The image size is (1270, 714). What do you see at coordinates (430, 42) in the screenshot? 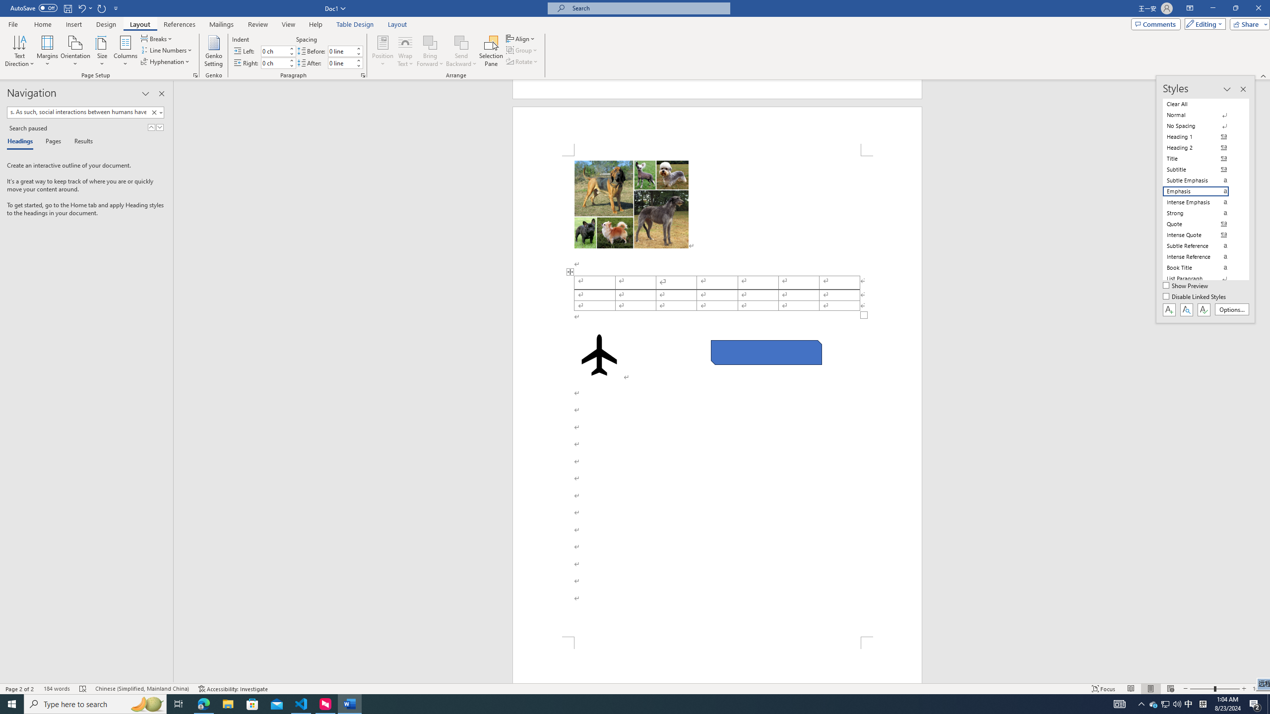
I see `Bring Forward` at bounding box center [430, 42].